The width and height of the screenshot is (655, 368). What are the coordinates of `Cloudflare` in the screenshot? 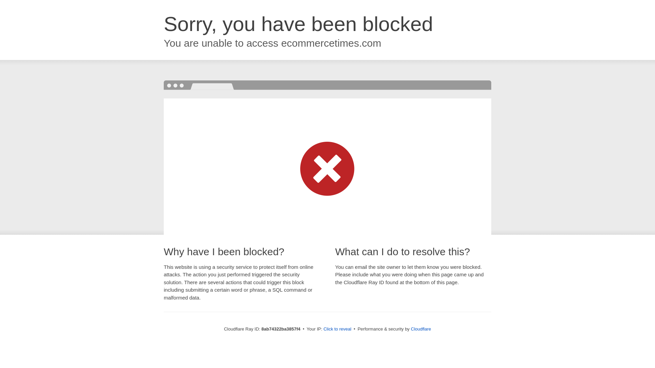 It's located at (421, 329).